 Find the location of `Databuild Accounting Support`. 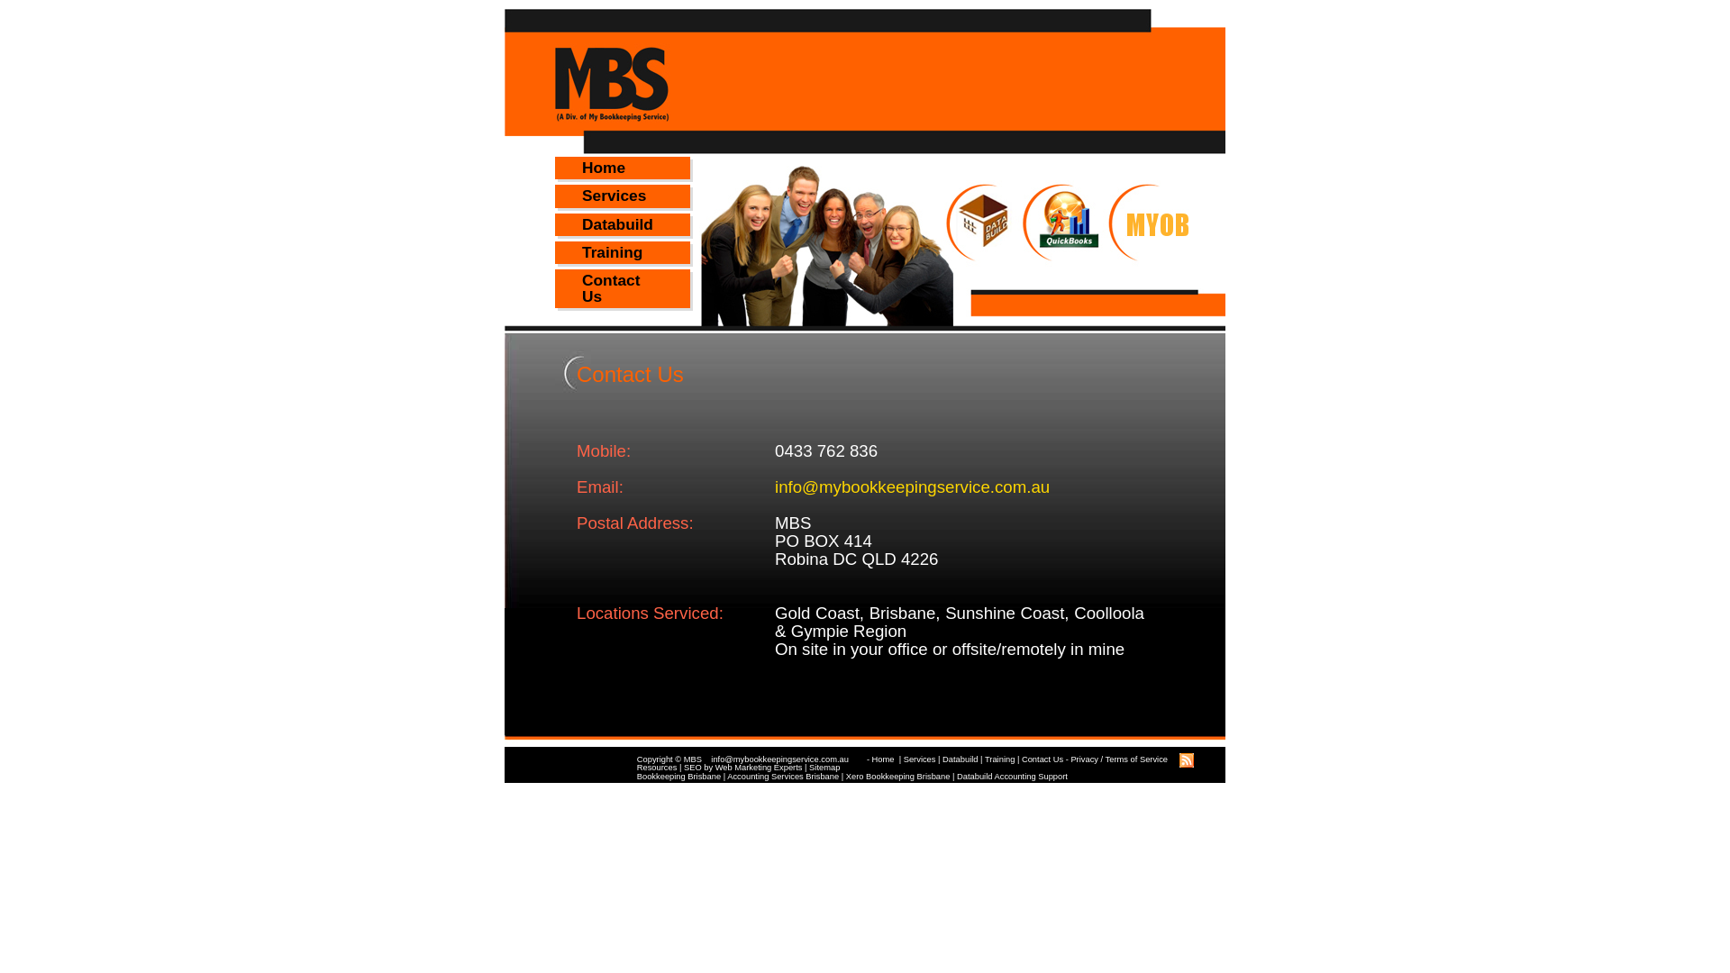

Databuild Accounting Support is located at coordinates (1013, 777).